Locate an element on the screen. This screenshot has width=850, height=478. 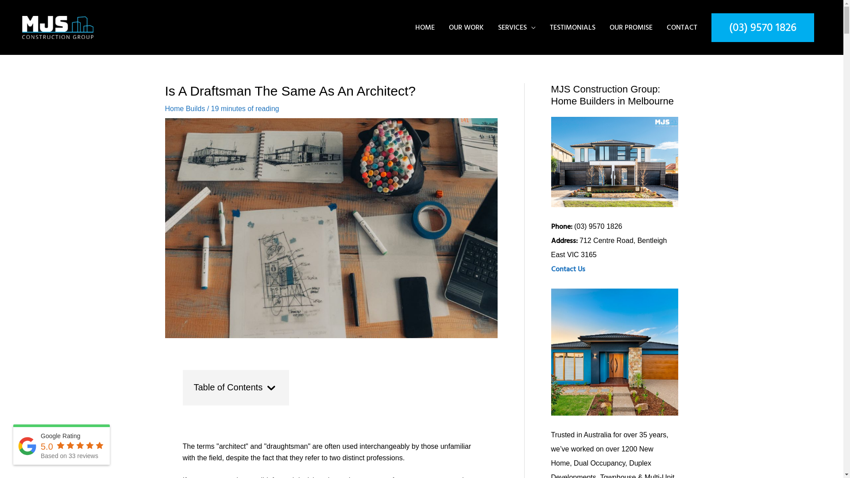
Home Builds is located at coordinates (185, 109).